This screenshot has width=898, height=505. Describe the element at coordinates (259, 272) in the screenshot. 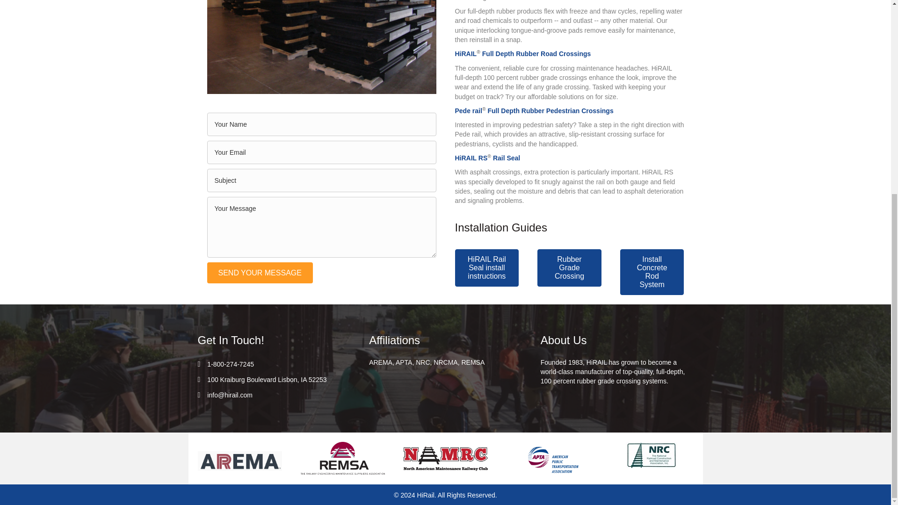

I see `SEND YOUR MESSAGE` at that location.